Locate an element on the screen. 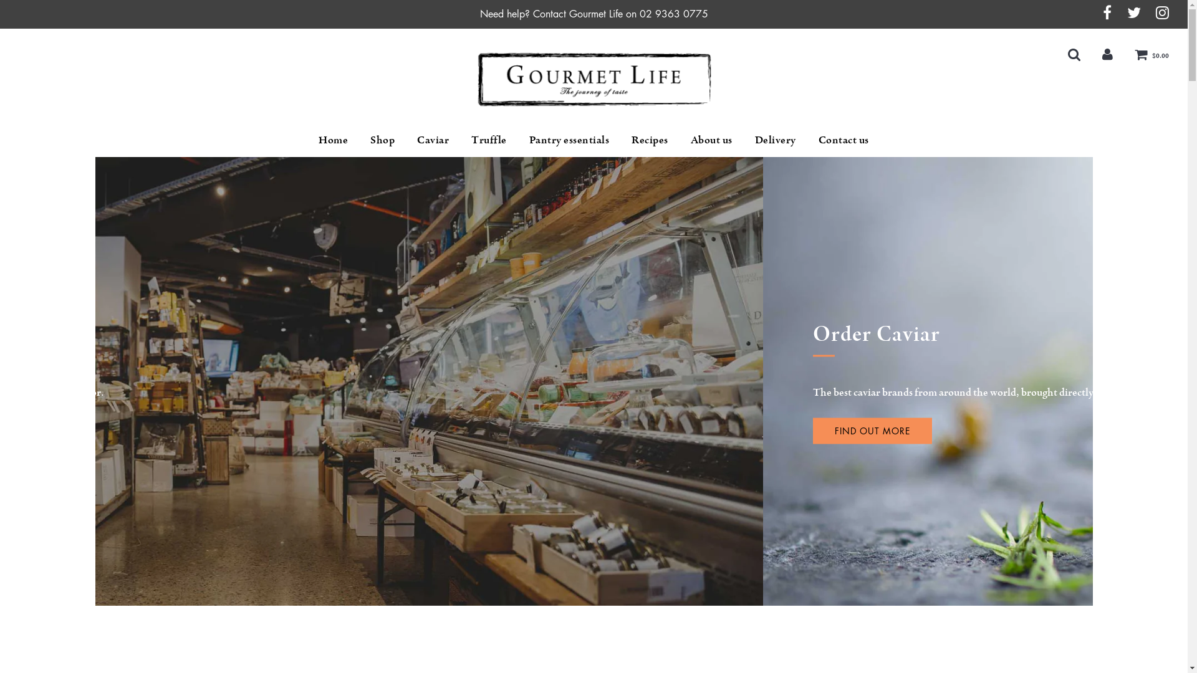 The height and width of the screenshot is (673, 1197). Need help? Contact Gourmet Life on 02 9363 0775 is located at coordinates (594, 14).